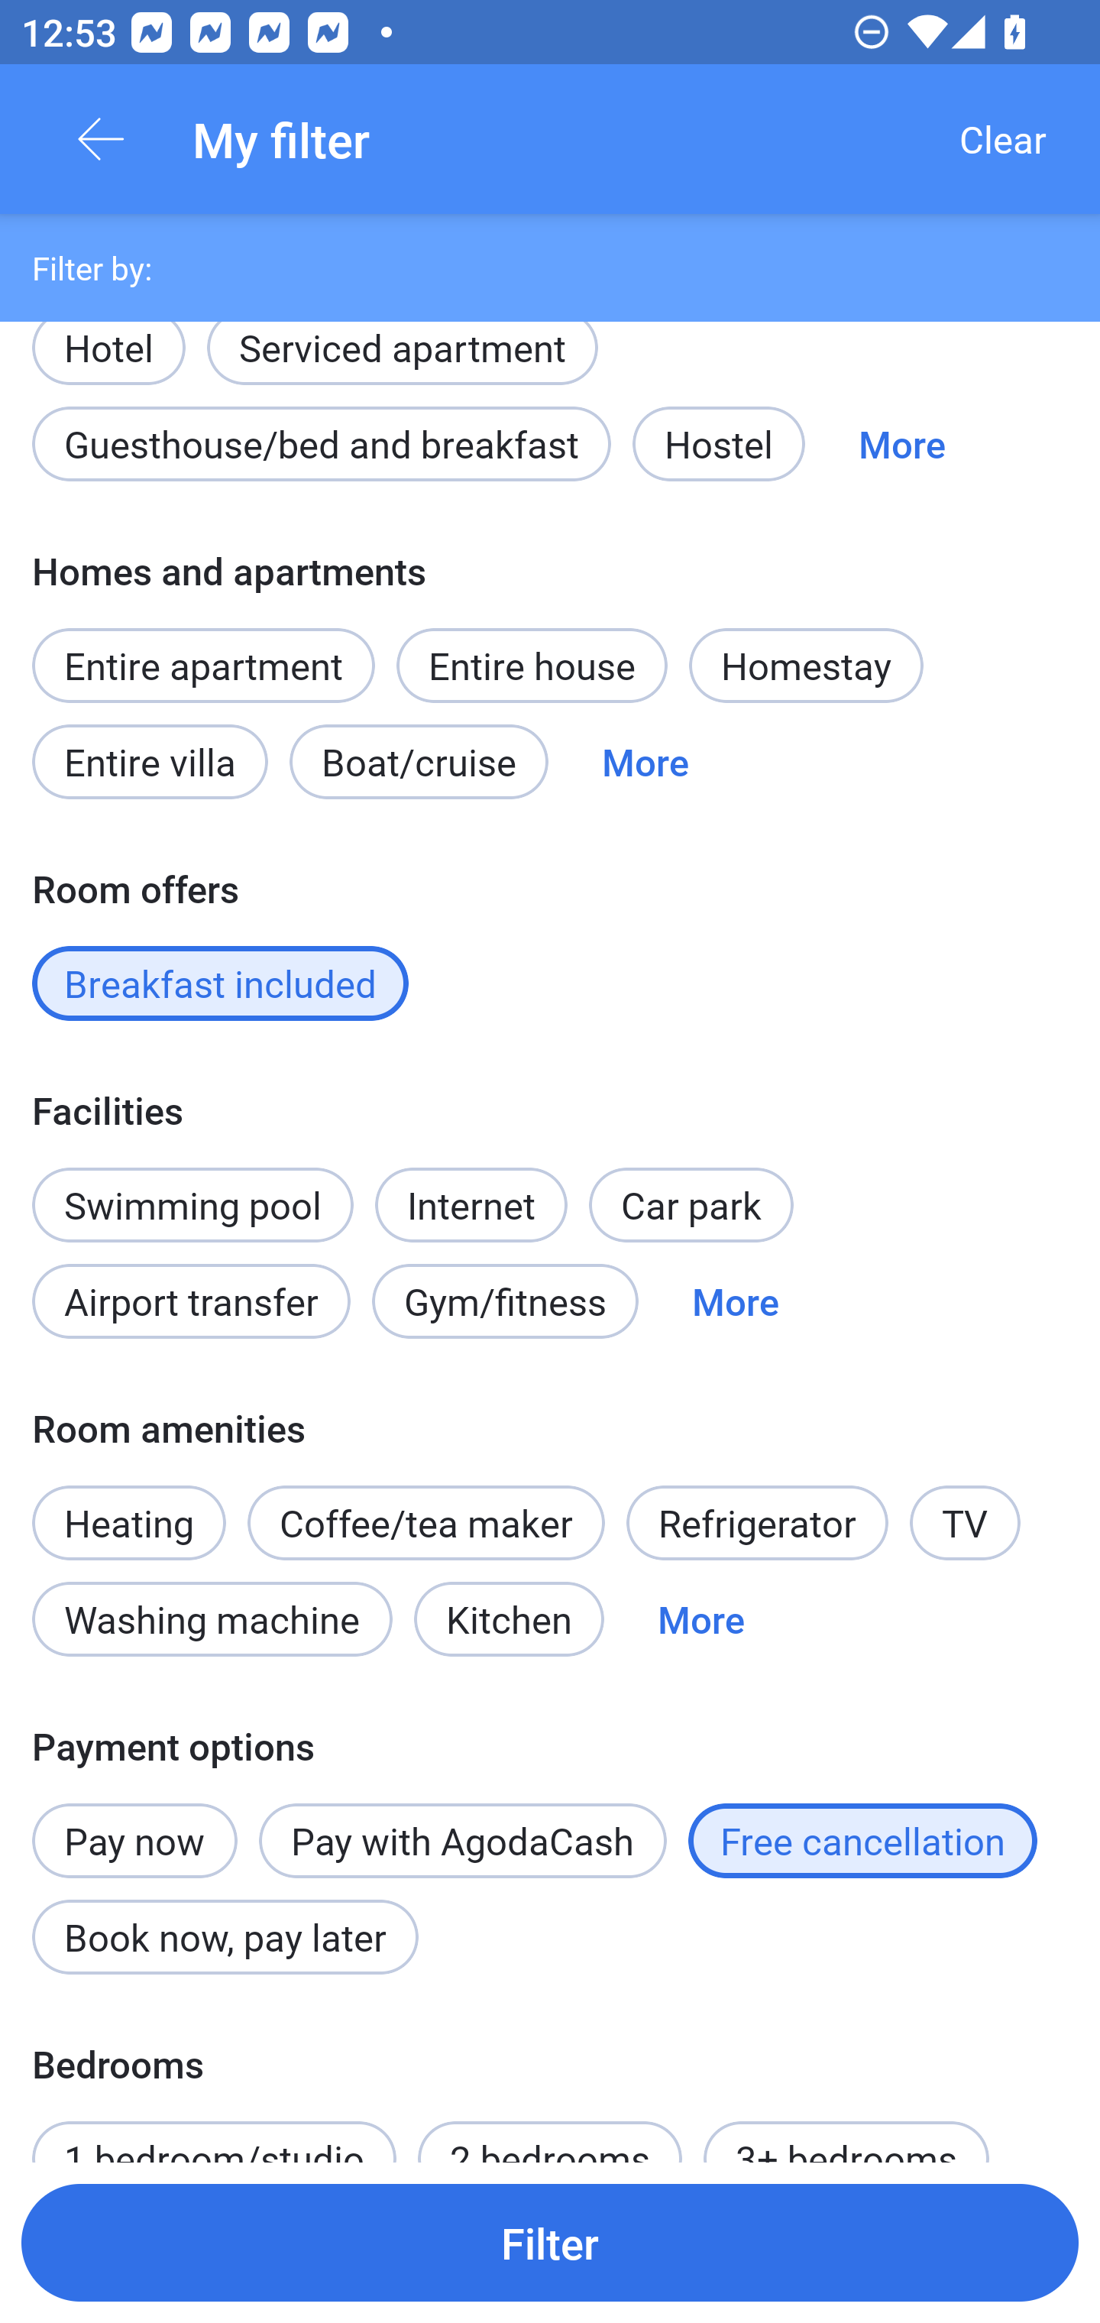  Describe the element at coordinates (645, 762) in the screenshot. I see `More` at that location.